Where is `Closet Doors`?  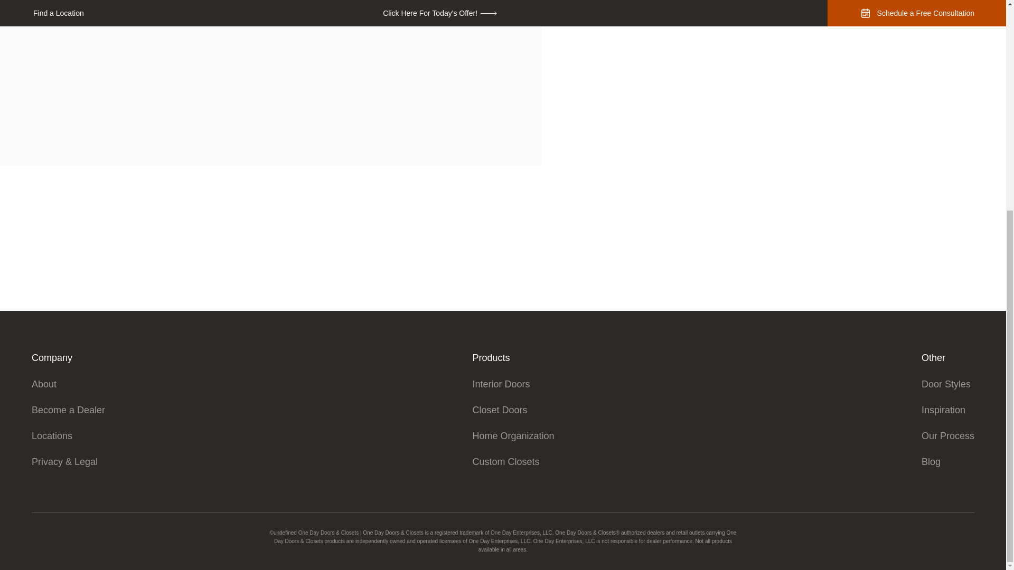 Closet Doors is located at coordinates (513, 410).